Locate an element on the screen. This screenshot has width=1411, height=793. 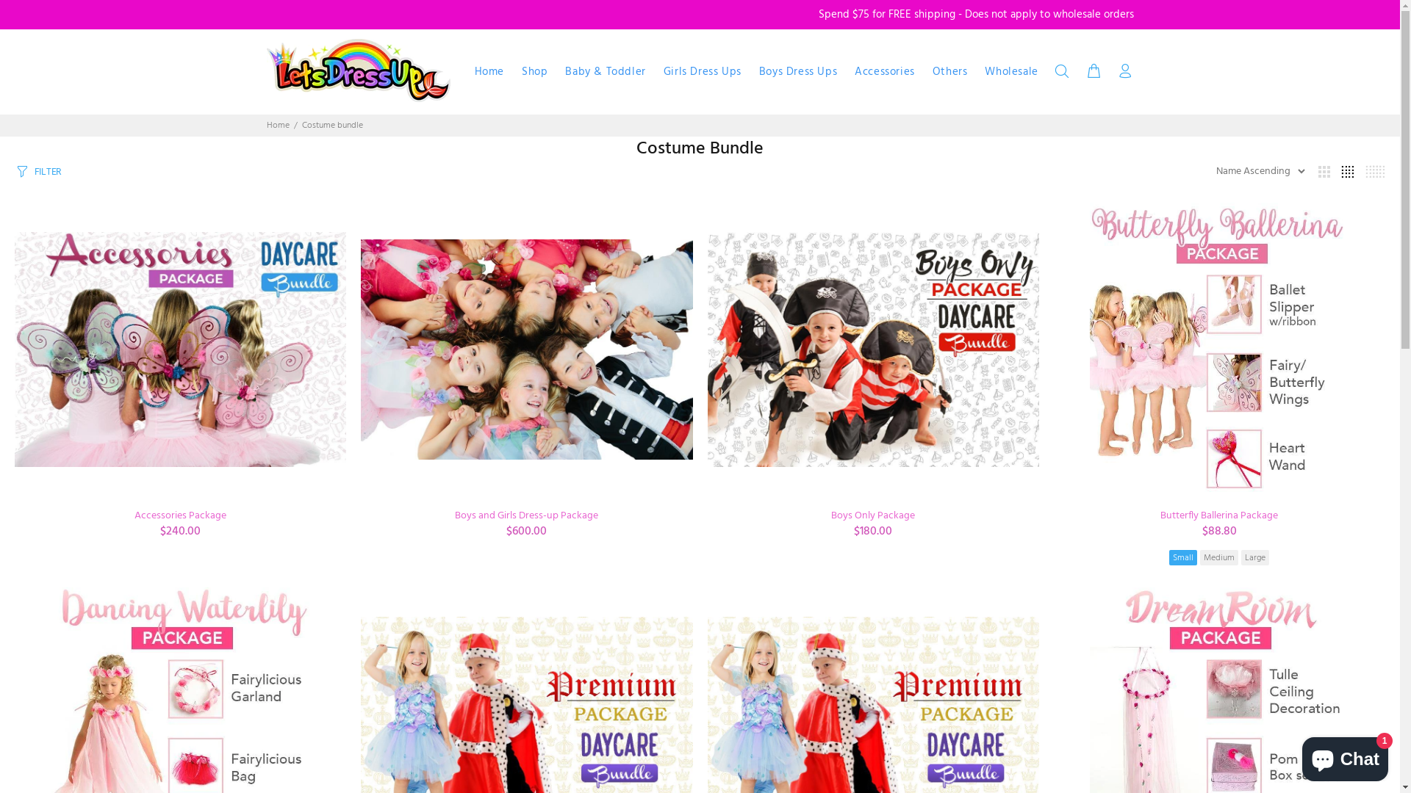
Shop is located at coordinates (535, 72).